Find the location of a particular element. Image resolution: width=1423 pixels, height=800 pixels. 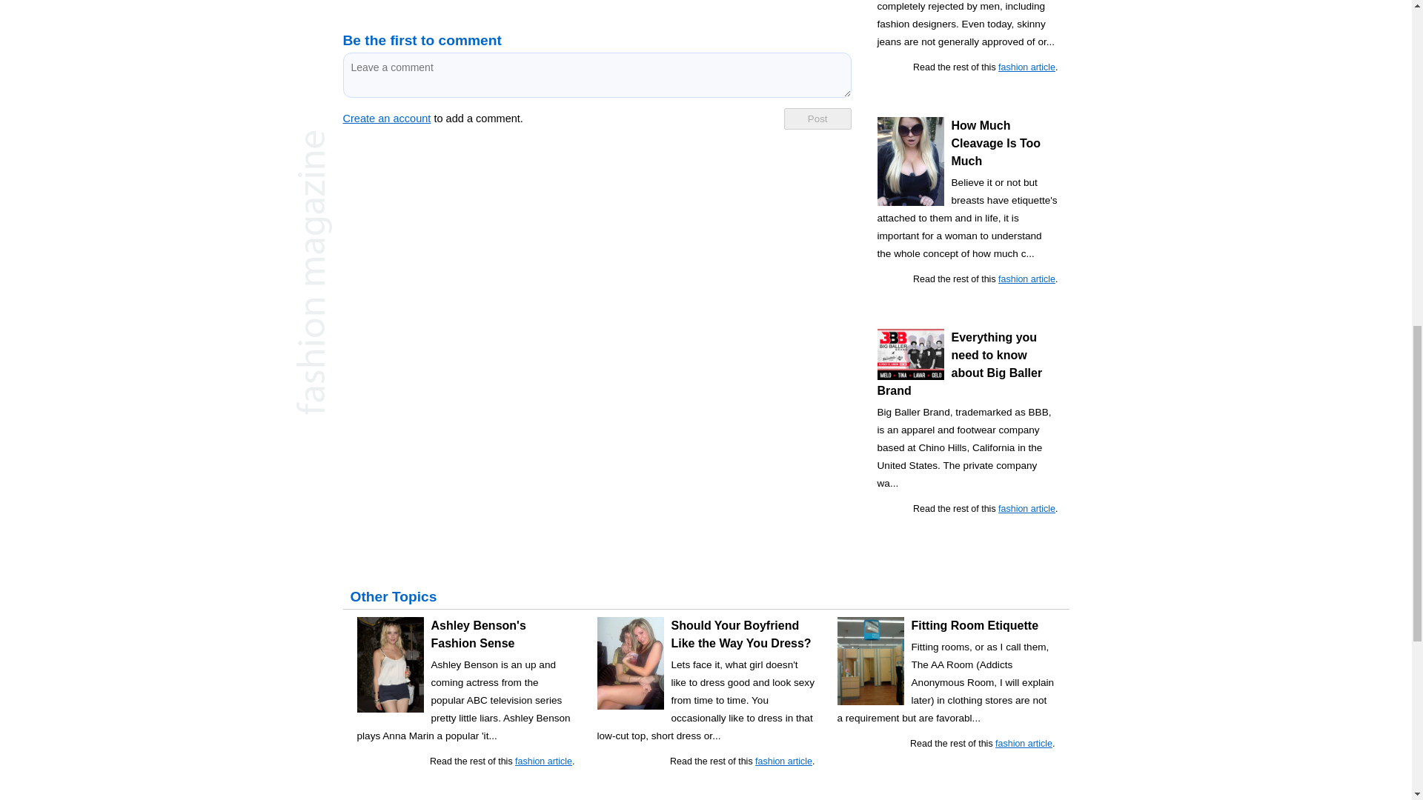

Post is located at coordinates (817, 119).